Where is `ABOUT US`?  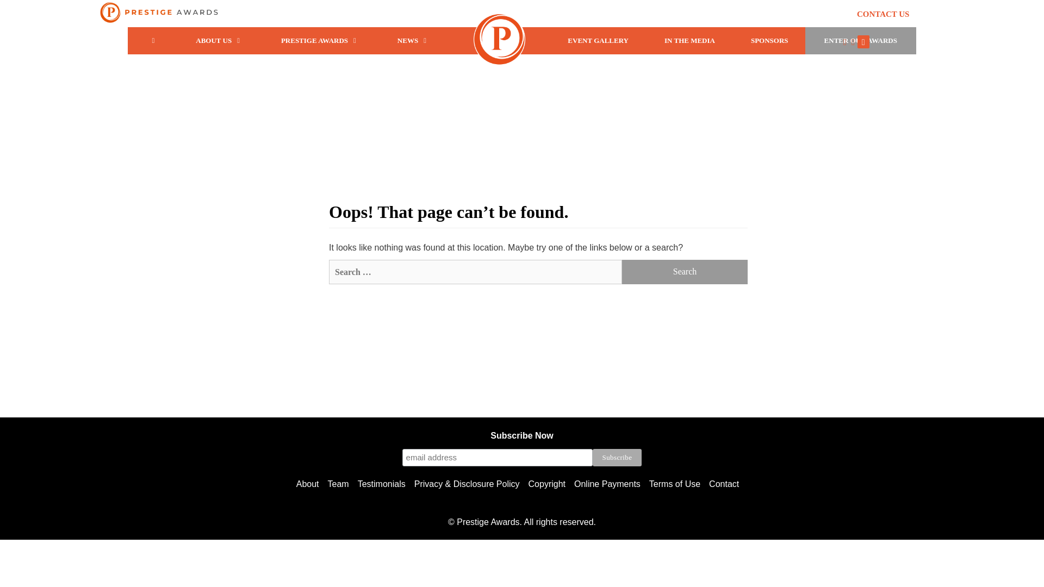 ABOUT US is located at coordinates (220, 40).